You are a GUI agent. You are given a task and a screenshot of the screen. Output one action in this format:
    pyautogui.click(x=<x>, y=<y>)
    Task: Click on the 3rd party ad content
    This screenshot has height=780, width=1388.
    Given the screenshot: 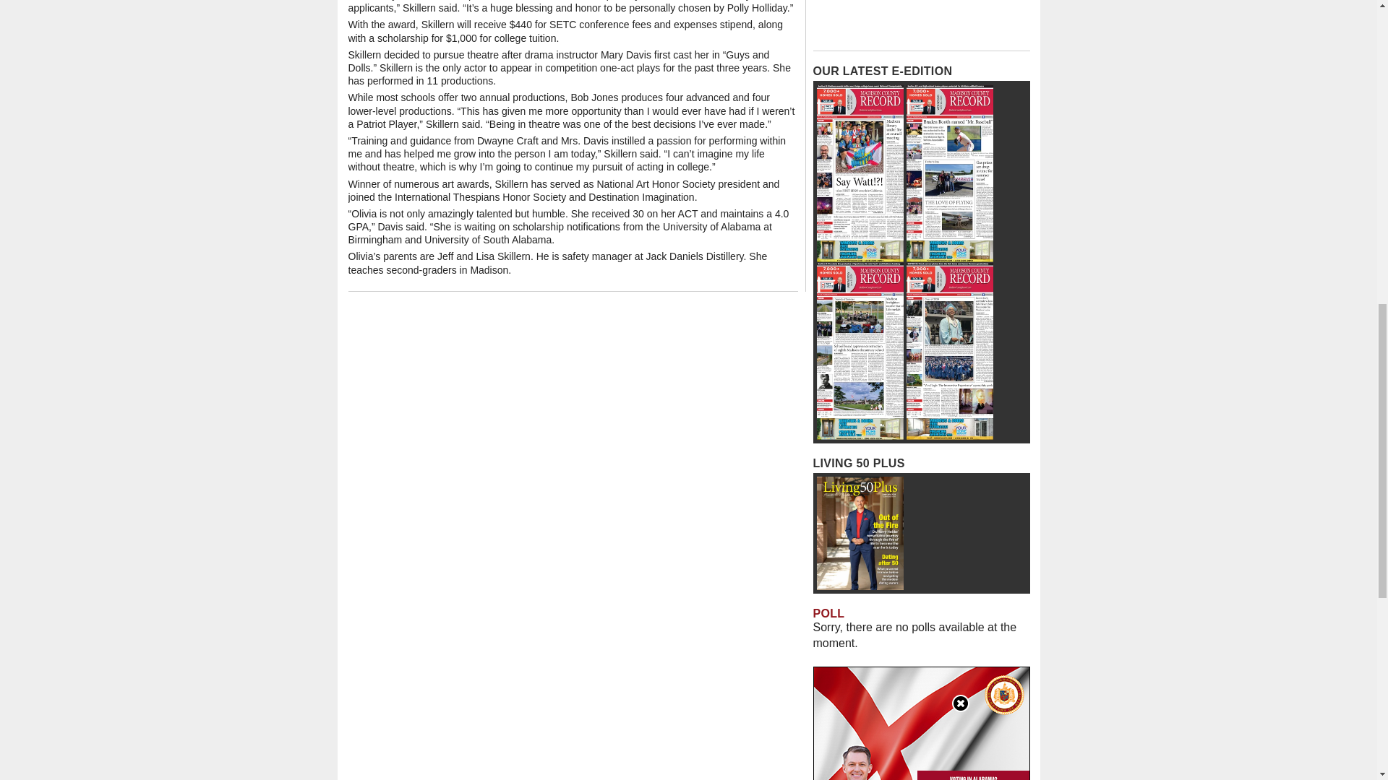 What is the action you would take?
    pyautogui.click(x=921, y=22)
    